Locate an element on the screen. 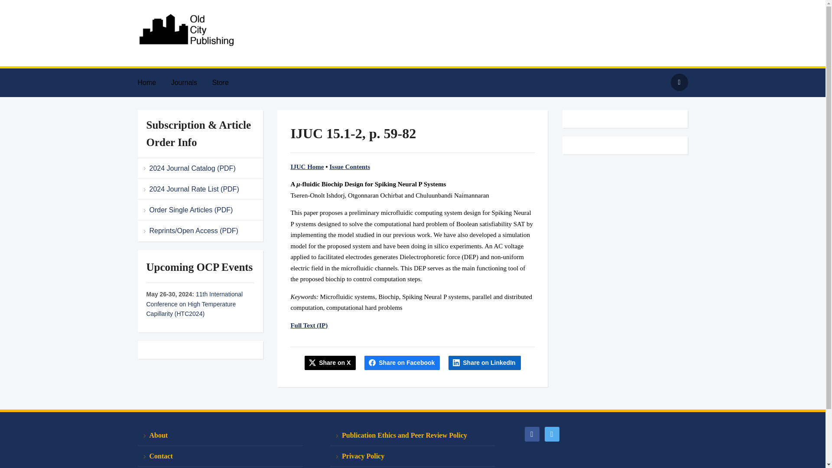 The height and width of the screenshot is (468, 832). Journals is located at coordinates (191, 82).